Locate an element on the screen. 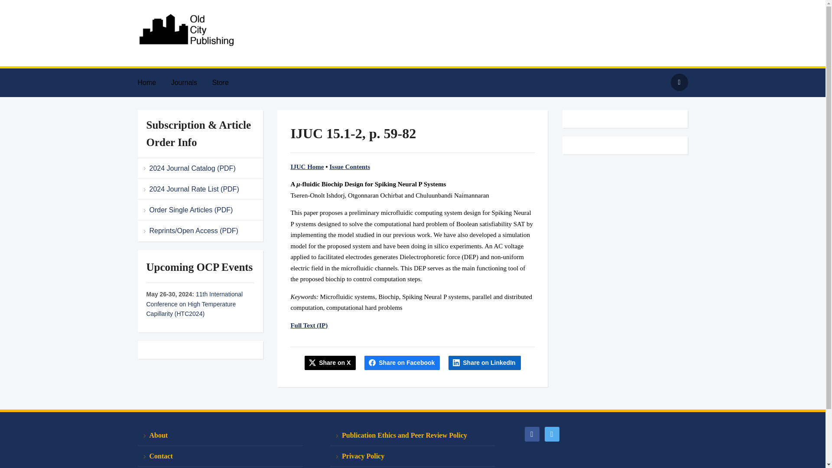 The height and width of the screenshot is (468, 832). Journals is located at coordinates (191, 82).